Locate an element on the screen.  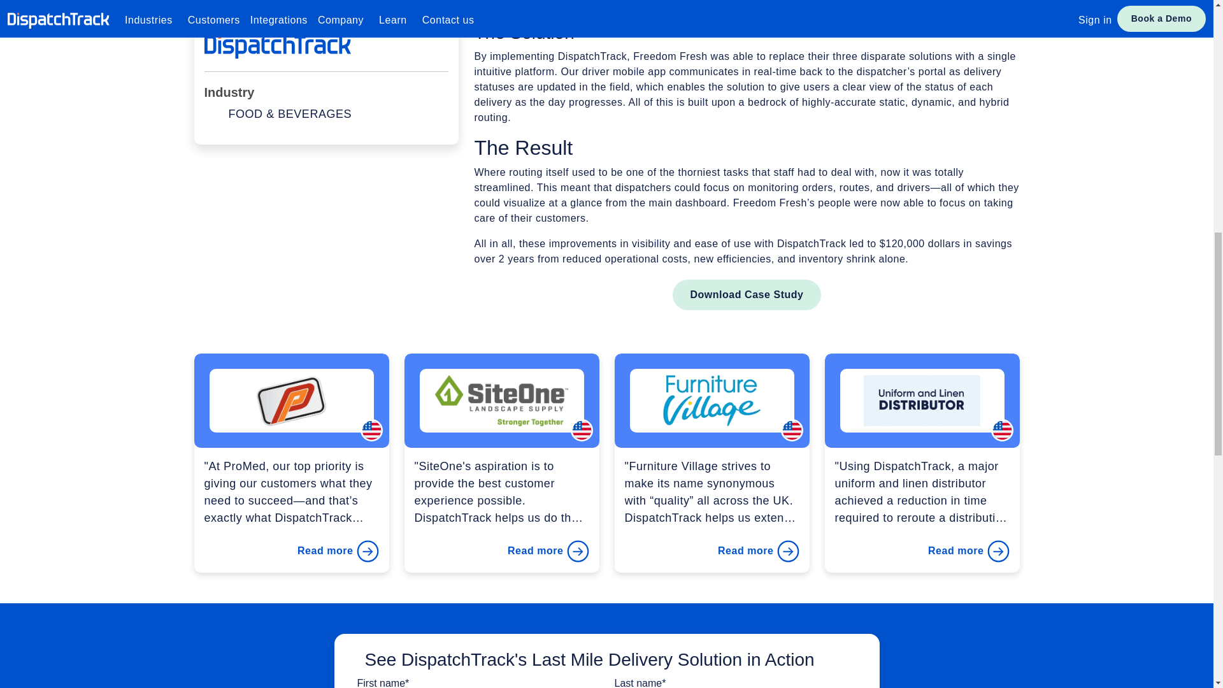
Read more is located at coordinates (968, 551).